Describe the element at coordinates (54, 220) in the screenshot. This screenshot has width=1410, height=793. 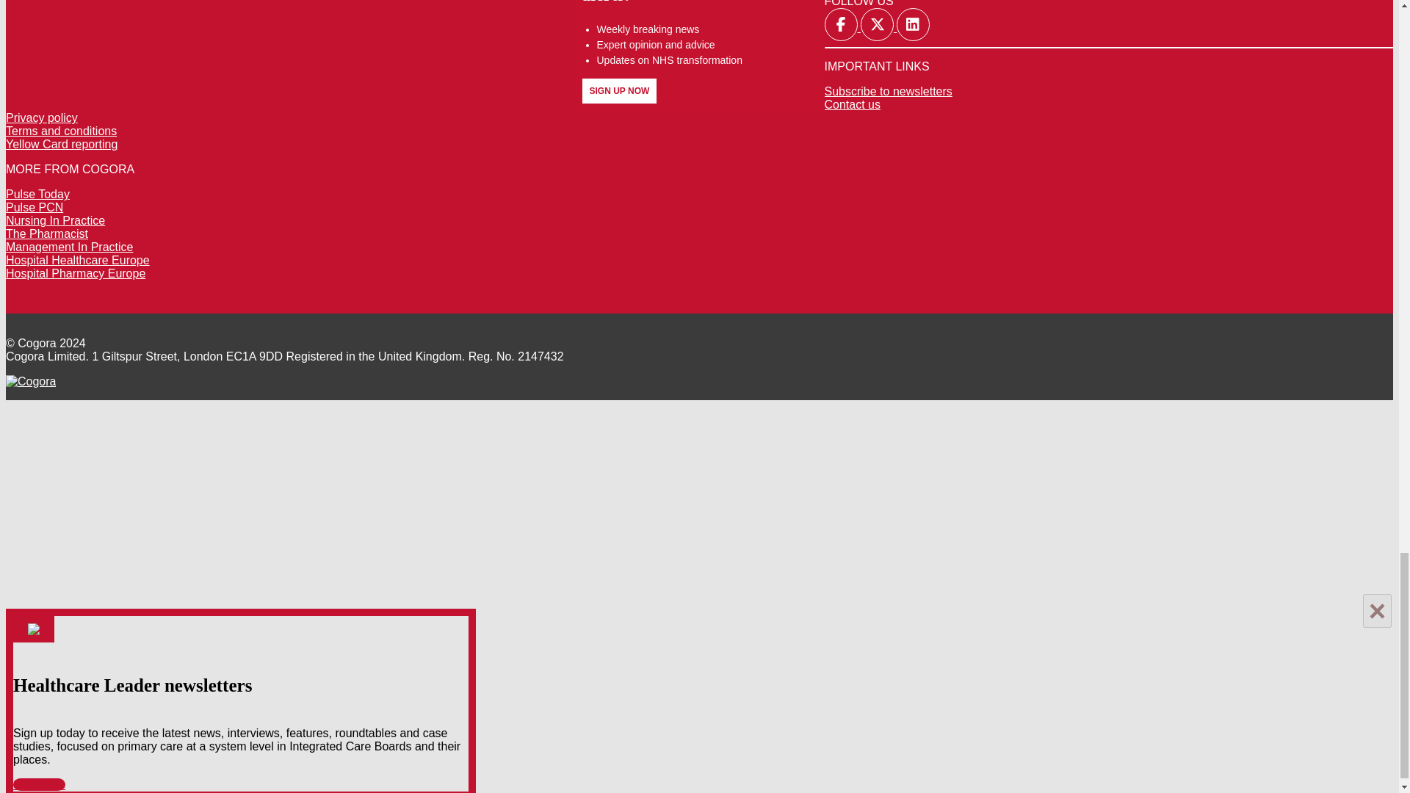
I see `Nursing In Practice` at that location.